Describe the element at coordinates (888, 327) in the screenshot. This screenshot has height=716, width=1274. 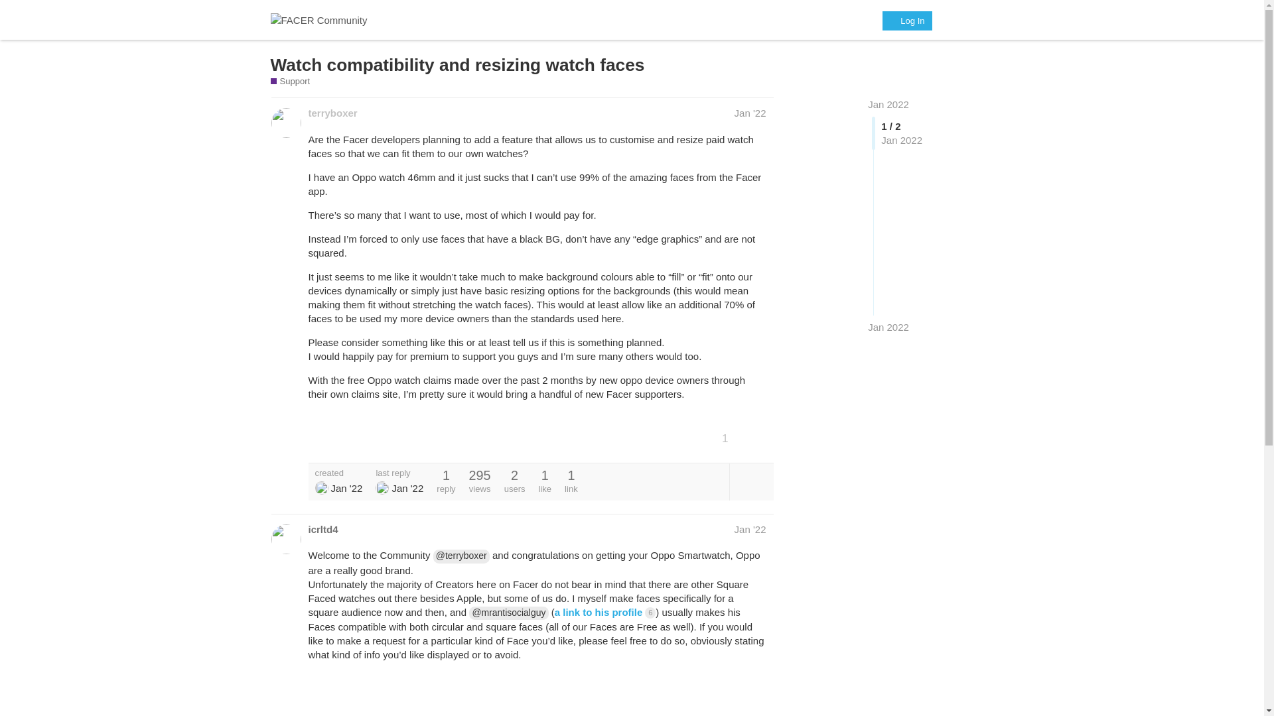
I see `Jan 23, 2022 7:54 pm` at that location.